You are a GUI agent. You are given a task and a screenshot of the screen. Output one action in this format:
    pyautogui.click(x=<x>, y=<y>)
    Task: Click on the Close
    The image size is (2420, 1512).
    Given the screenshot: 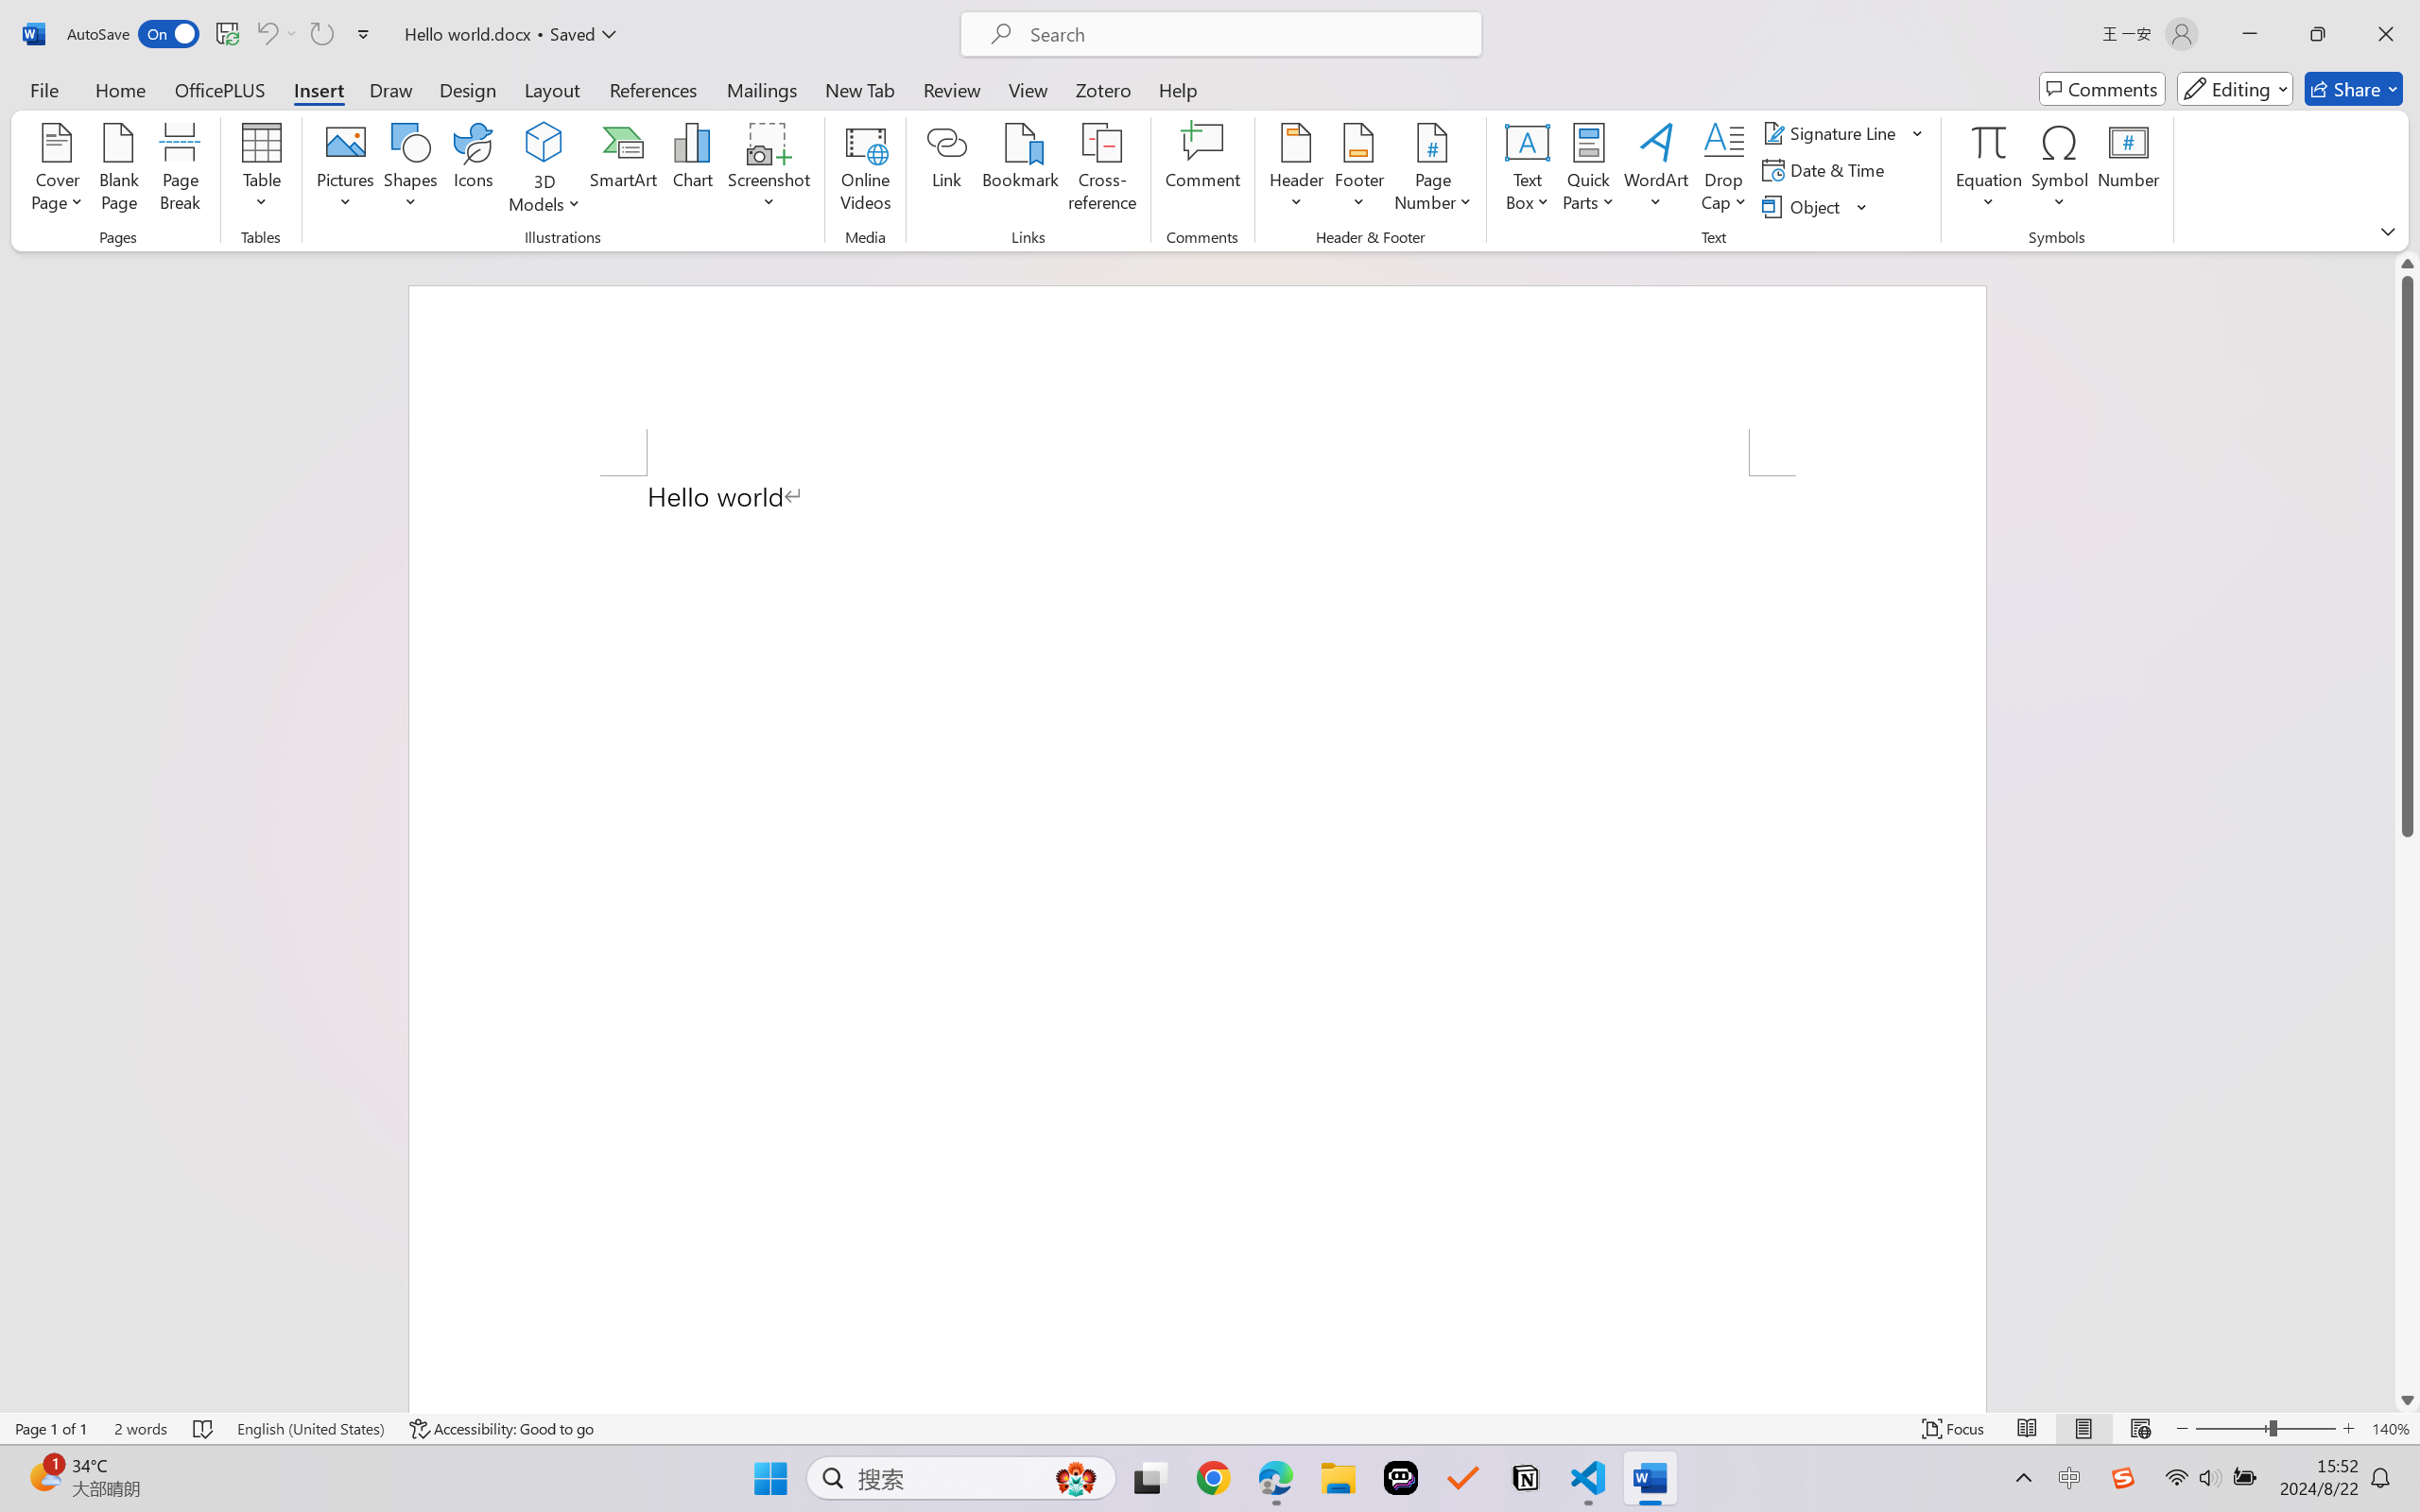 What is the action you would take?
    pyautogui.click(x=2386, y=34)
    